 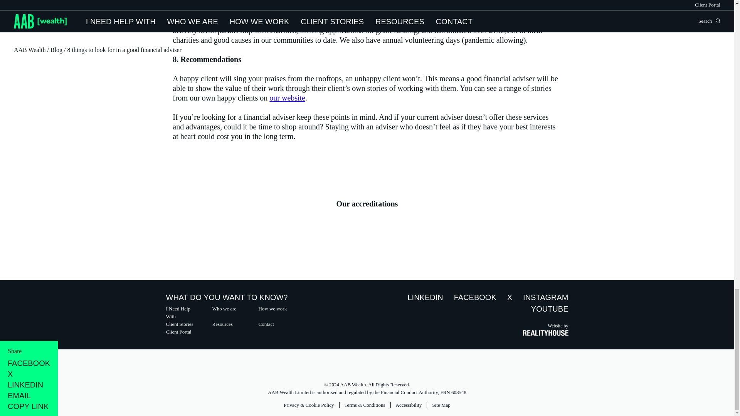 What do you see at coordinates (229, 324) in the screenshot?
I see `Resources` at bounding box center [229, 324].